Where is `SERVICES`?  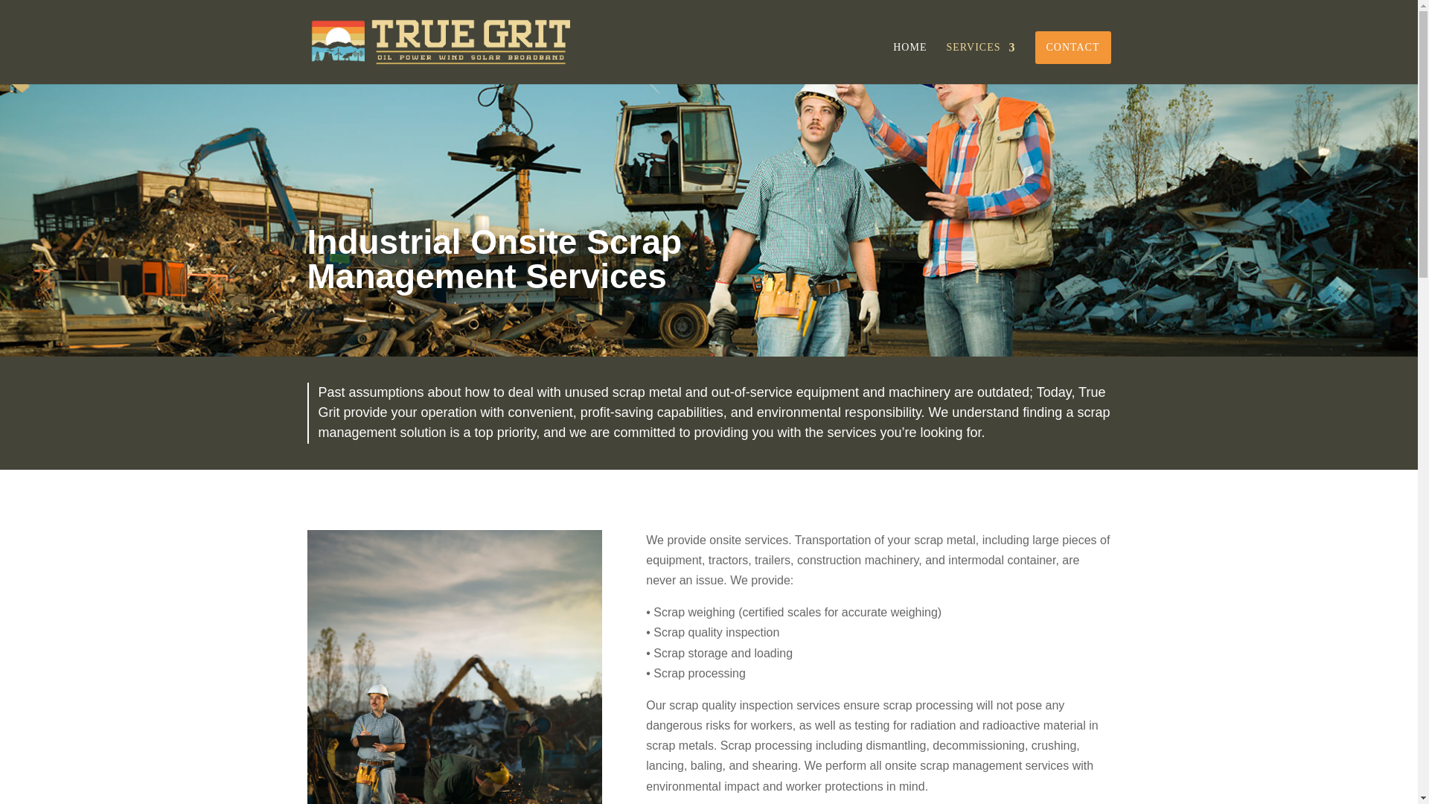 SERVICES is located at coordinates (980, 63).